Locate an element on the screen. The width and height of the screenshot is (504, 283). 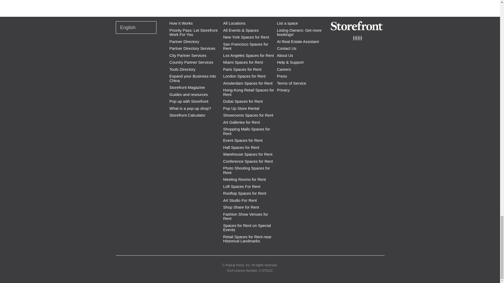
Guides and resources is located at coordinates (188, 95).